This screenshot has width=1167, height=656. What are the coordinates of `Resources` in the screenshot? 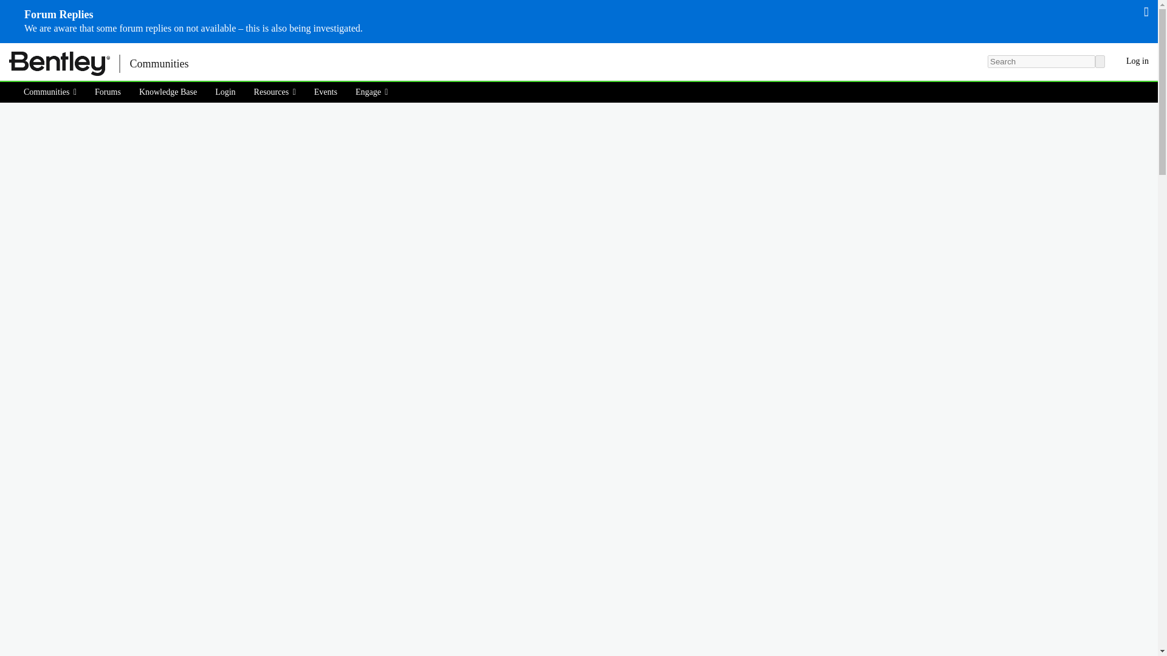 It's located at (275, 92).